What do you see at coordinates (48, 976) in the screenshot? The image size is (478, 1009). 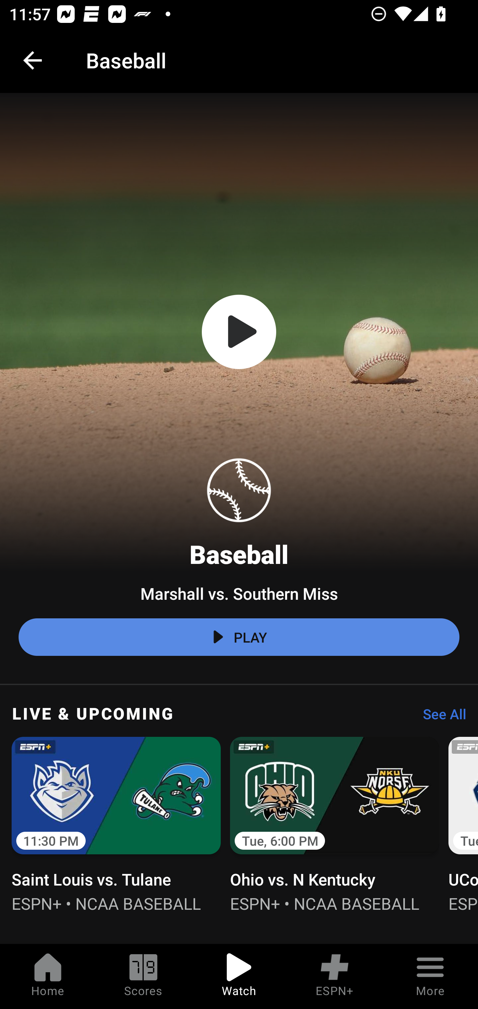 I see `Home` at bounding box center [48, 976].